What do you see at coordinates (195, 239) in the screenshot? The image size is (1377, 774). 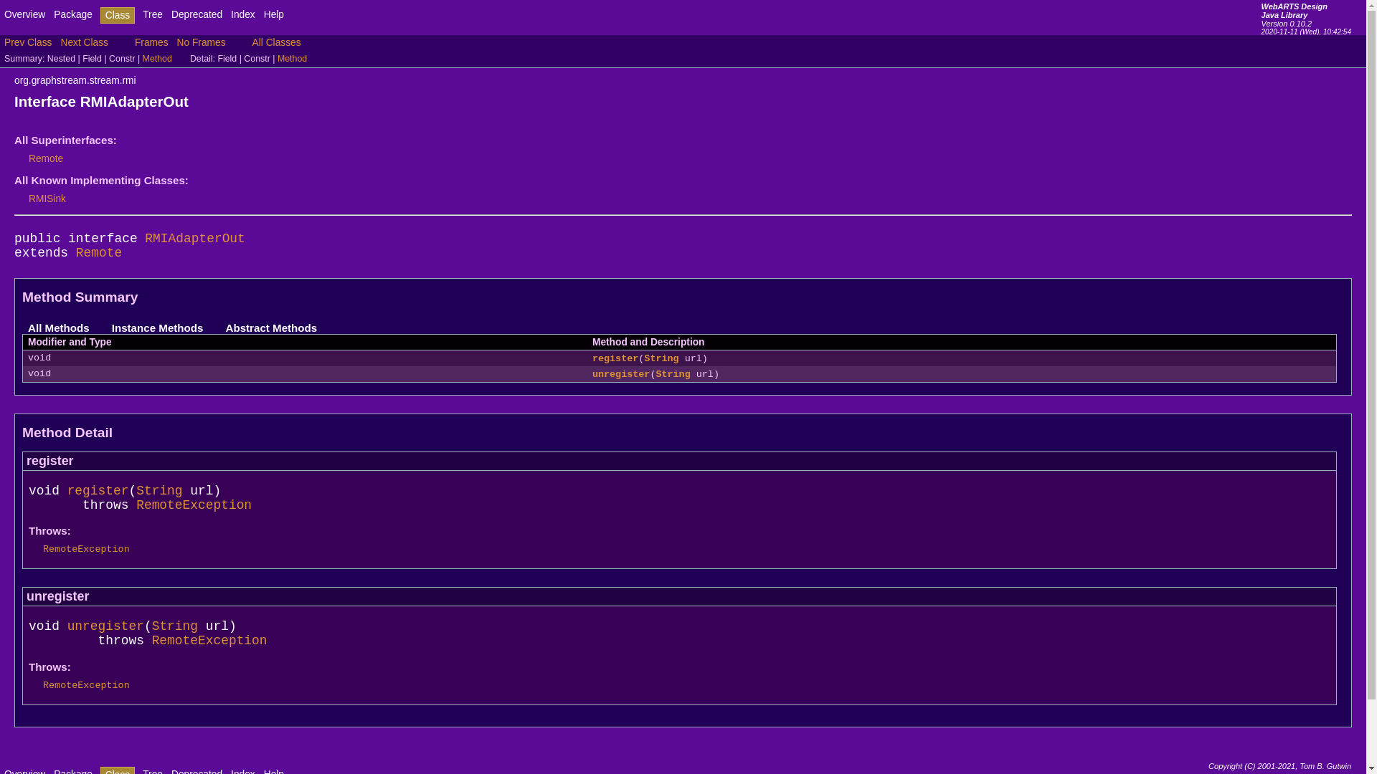 I see `RMIAdapterOut` at bounding box center [195, 239].